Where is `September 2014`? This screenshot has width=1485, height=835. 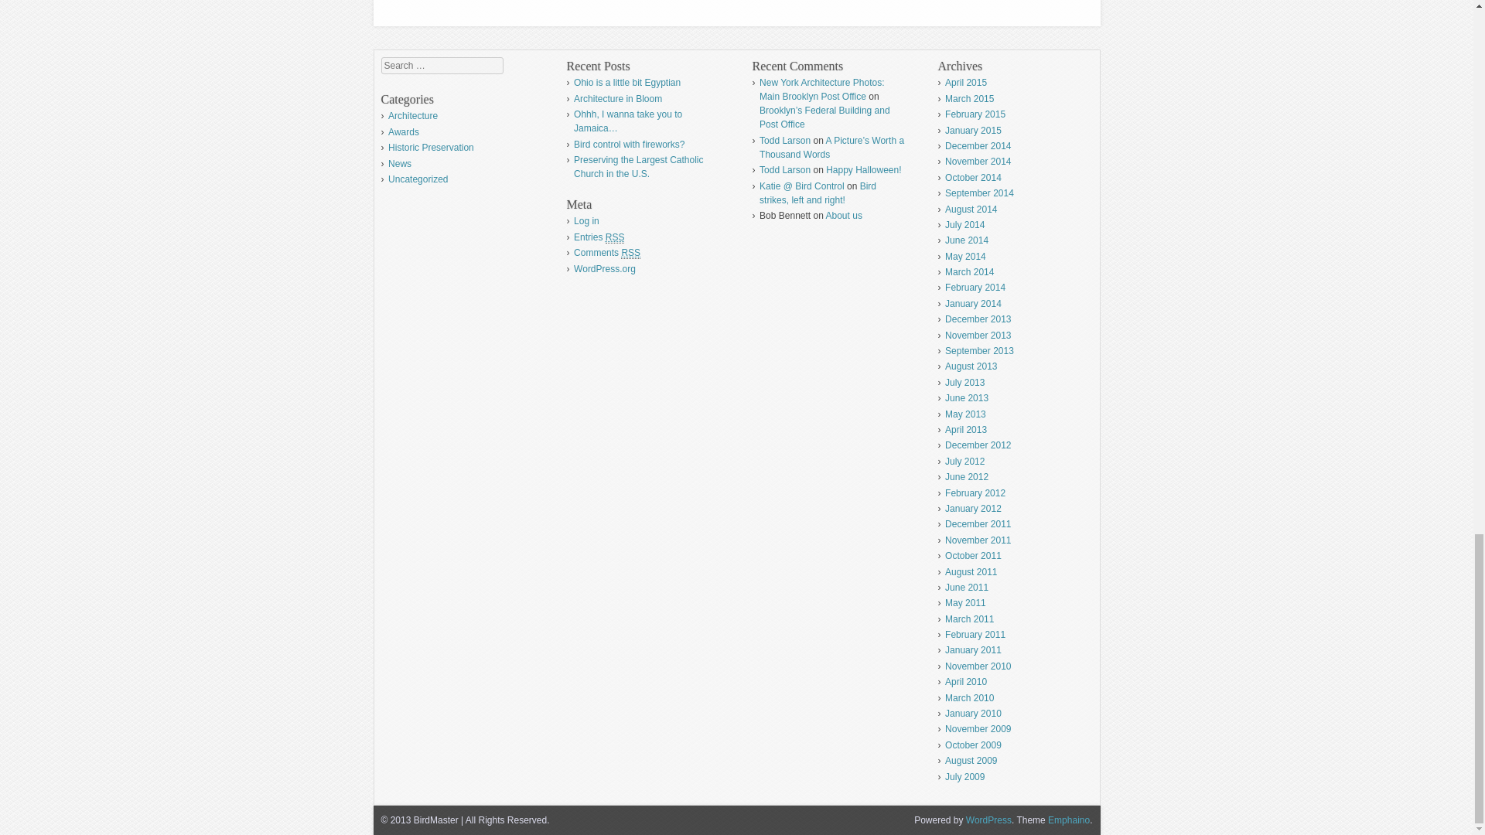 September 2014 is located at coordinates (979, 193).